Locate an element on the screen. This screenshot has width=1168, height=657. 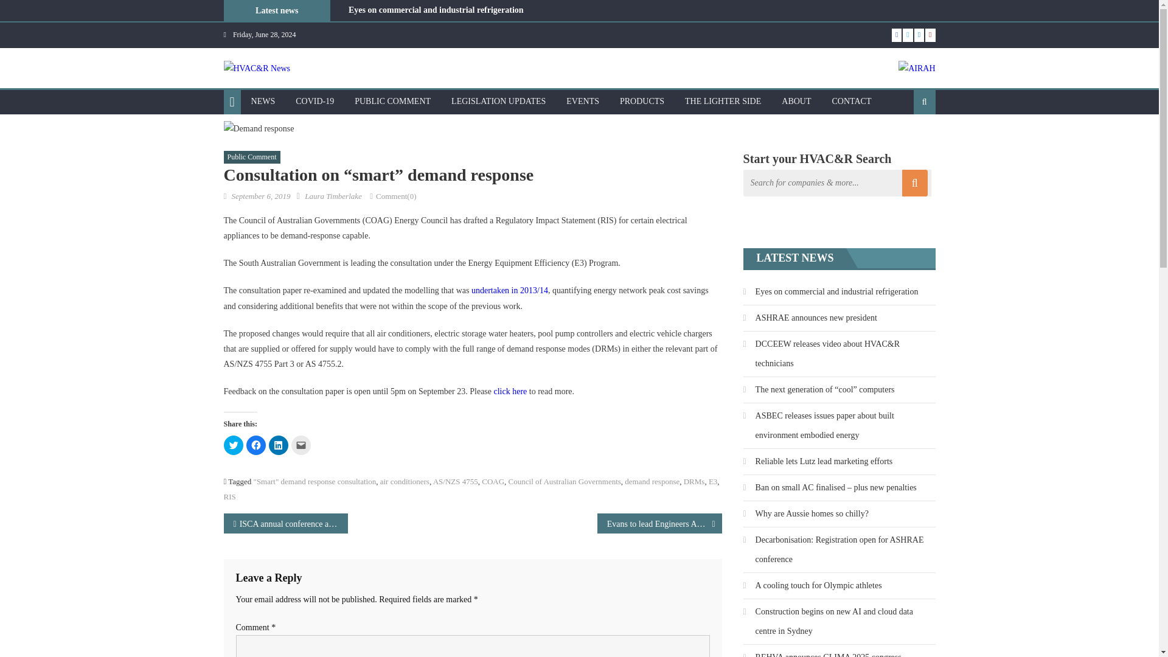
COAG is located at coordinates (493, 482).